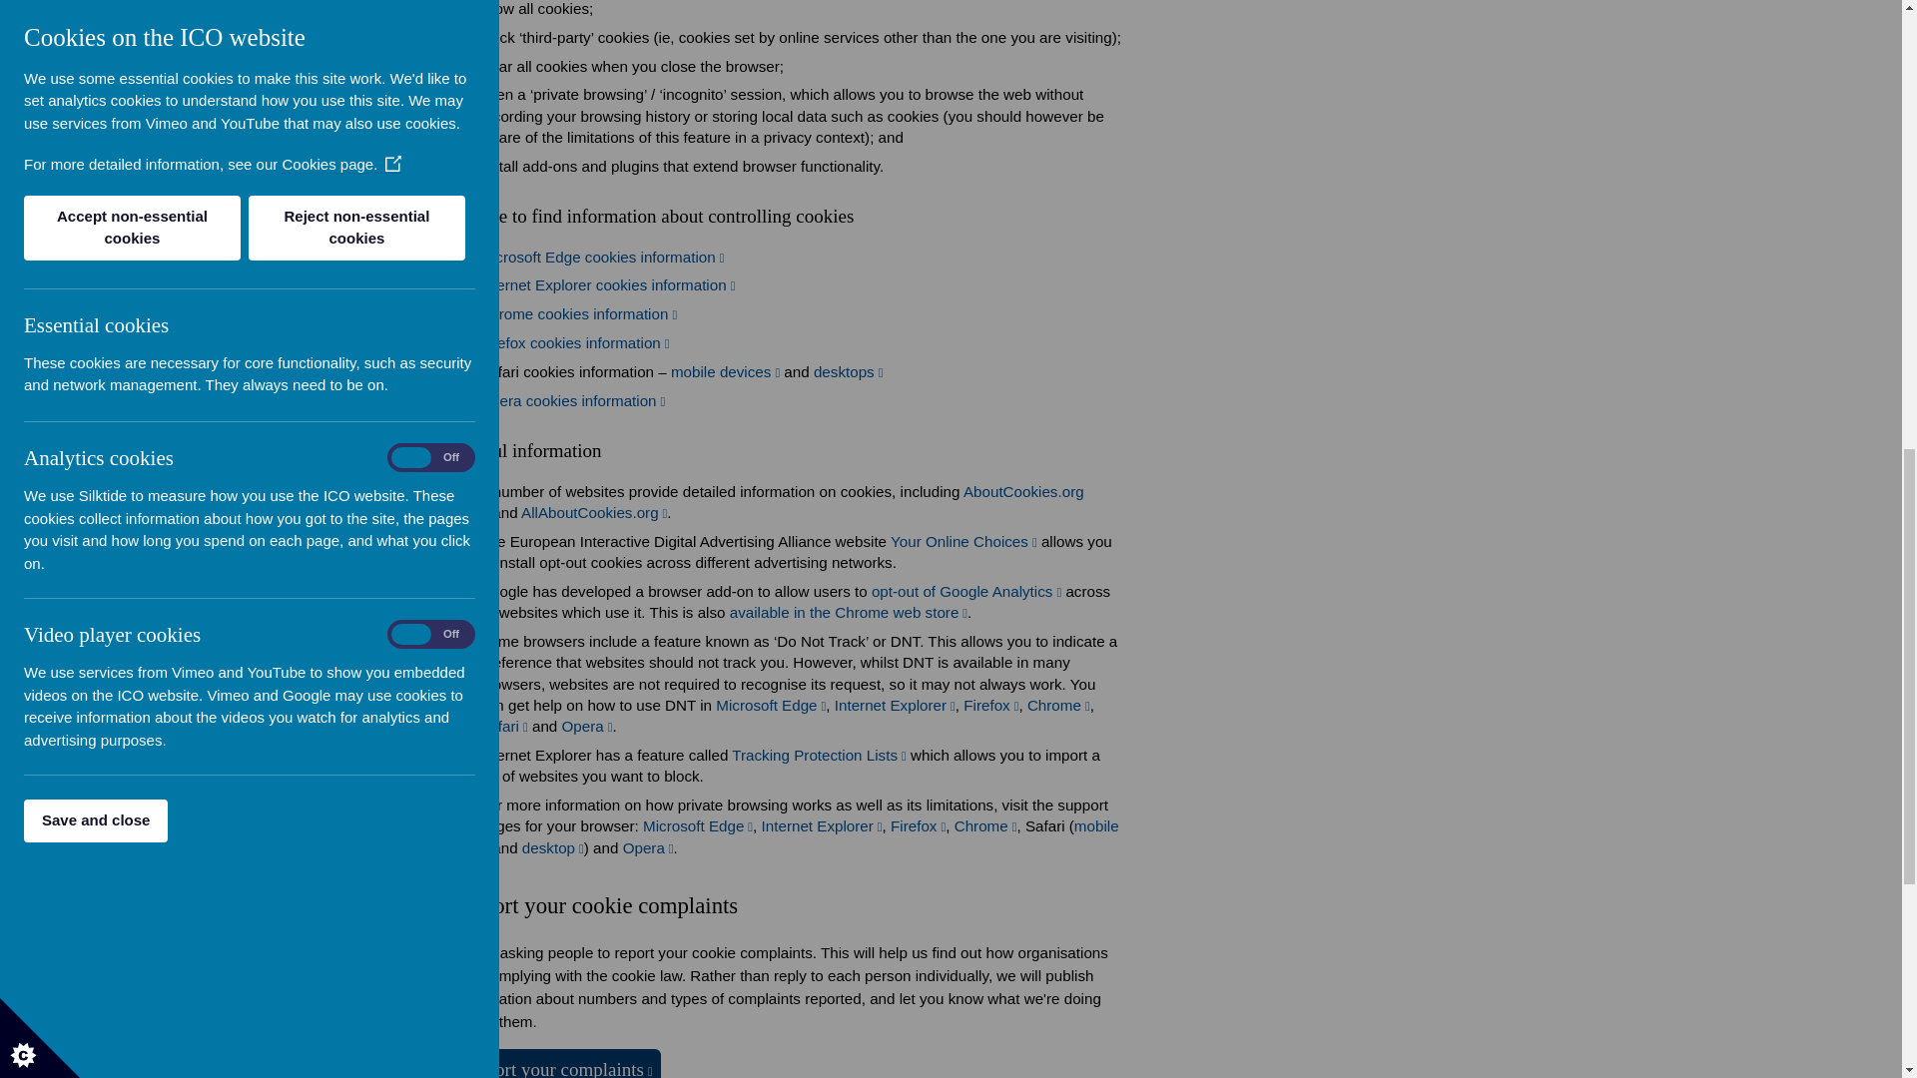 Image resolution: width=1917 pixels, height=1078 pixels. What do you see at coordinates (503, 726) in the screenshot?
I see `External link` at bounding box center [503, 726].